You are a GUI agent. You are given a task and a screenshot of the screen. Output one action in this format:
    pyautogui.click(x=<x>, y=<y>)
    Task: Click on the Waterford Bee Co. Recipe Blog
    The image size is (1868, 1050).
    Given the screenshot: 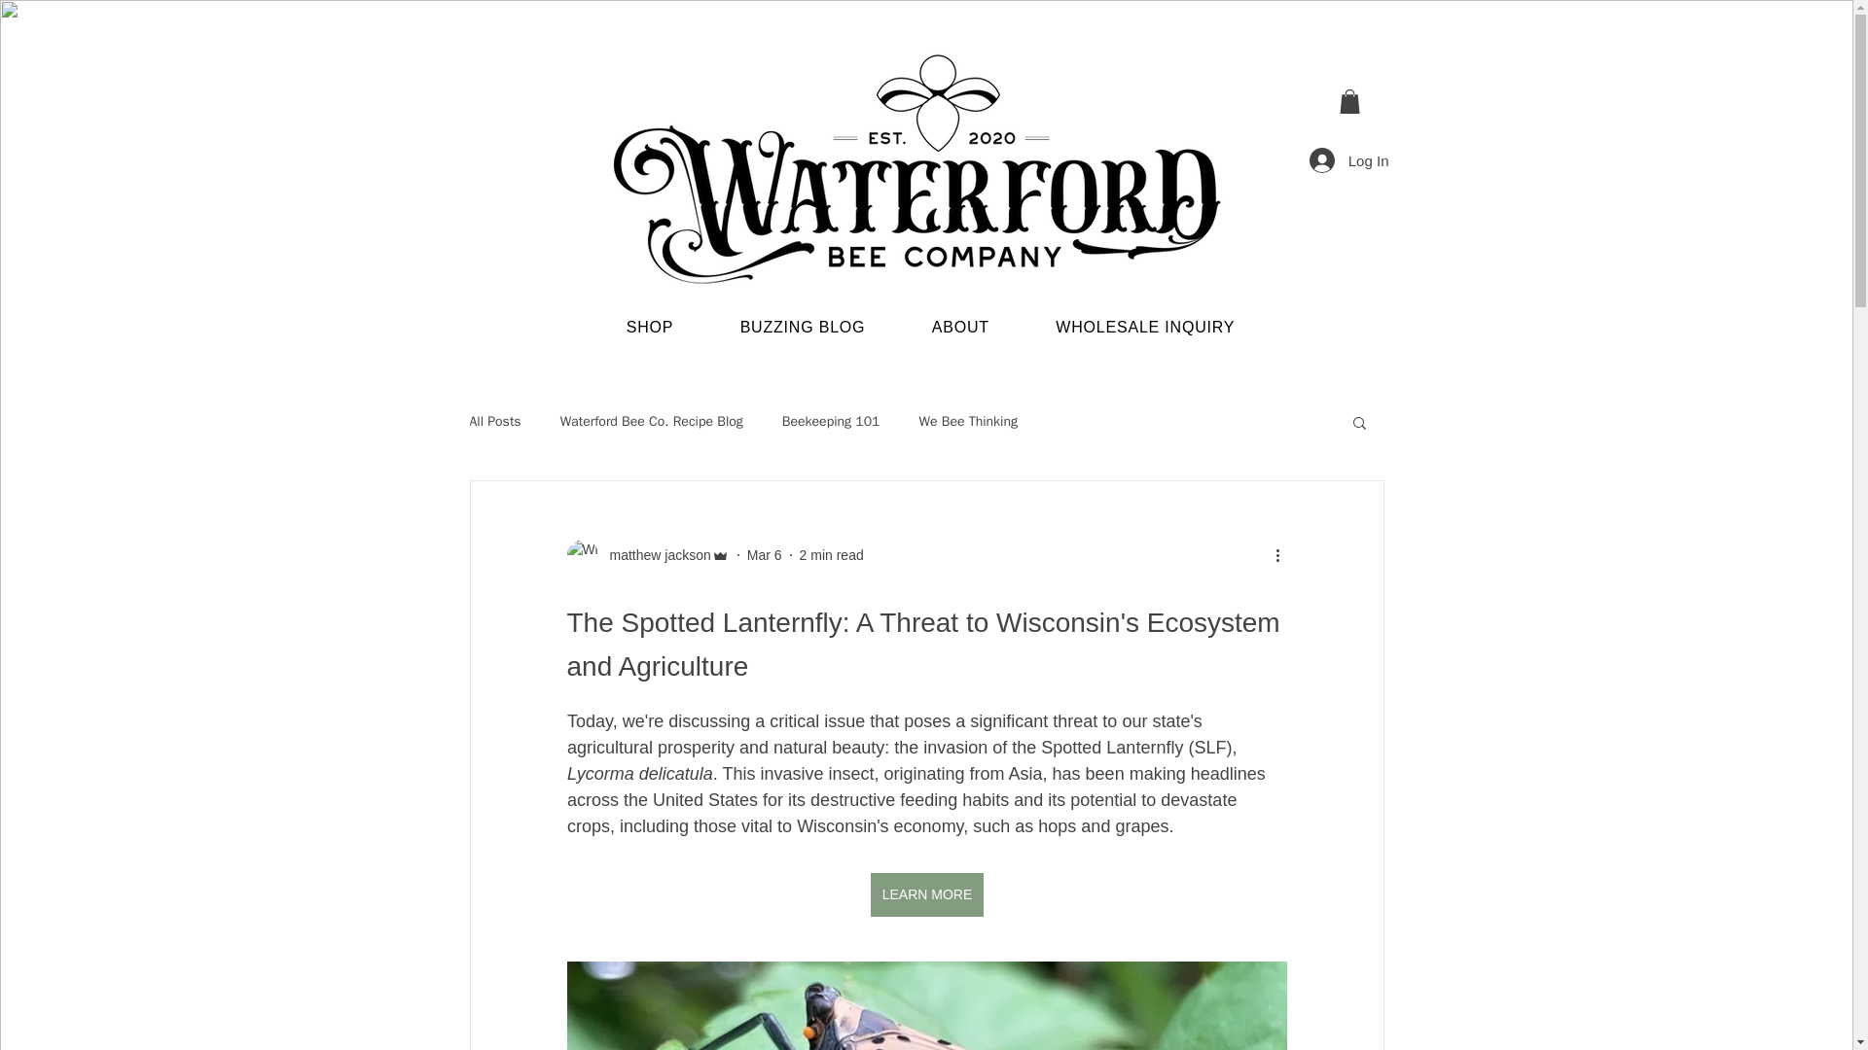 What is the action you would take?
    pyautogui.click(x=652, y=422)
    